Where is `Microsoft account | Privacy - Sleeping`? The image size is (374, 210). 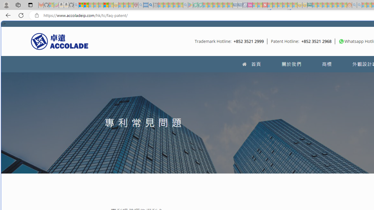
Microsoft account | Privacy - Sleeping is located at coordinates (320, 5).